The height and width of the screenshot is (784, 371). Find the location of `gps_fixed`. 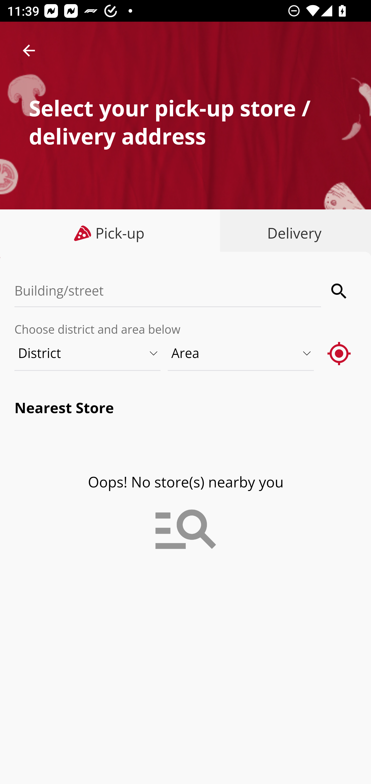

gps_fixed is located at coordinates (339, 353).